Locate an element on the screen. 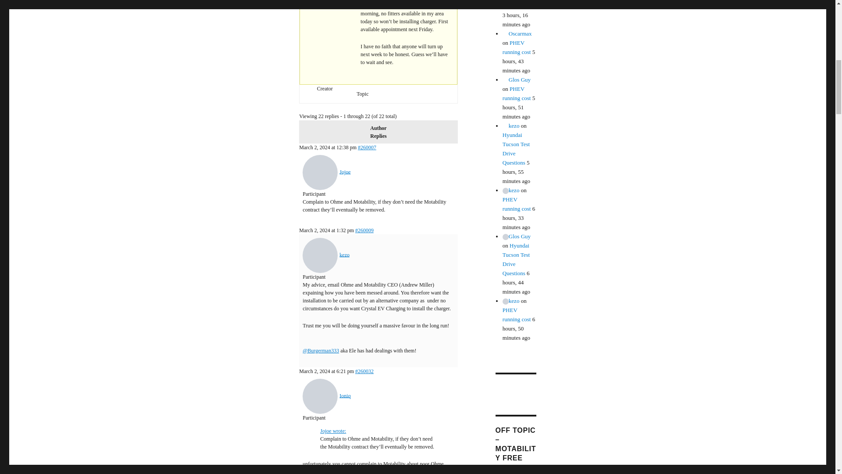 This screenshot has height=474, width=842. Ioniq is located at coordinates (326, 395).